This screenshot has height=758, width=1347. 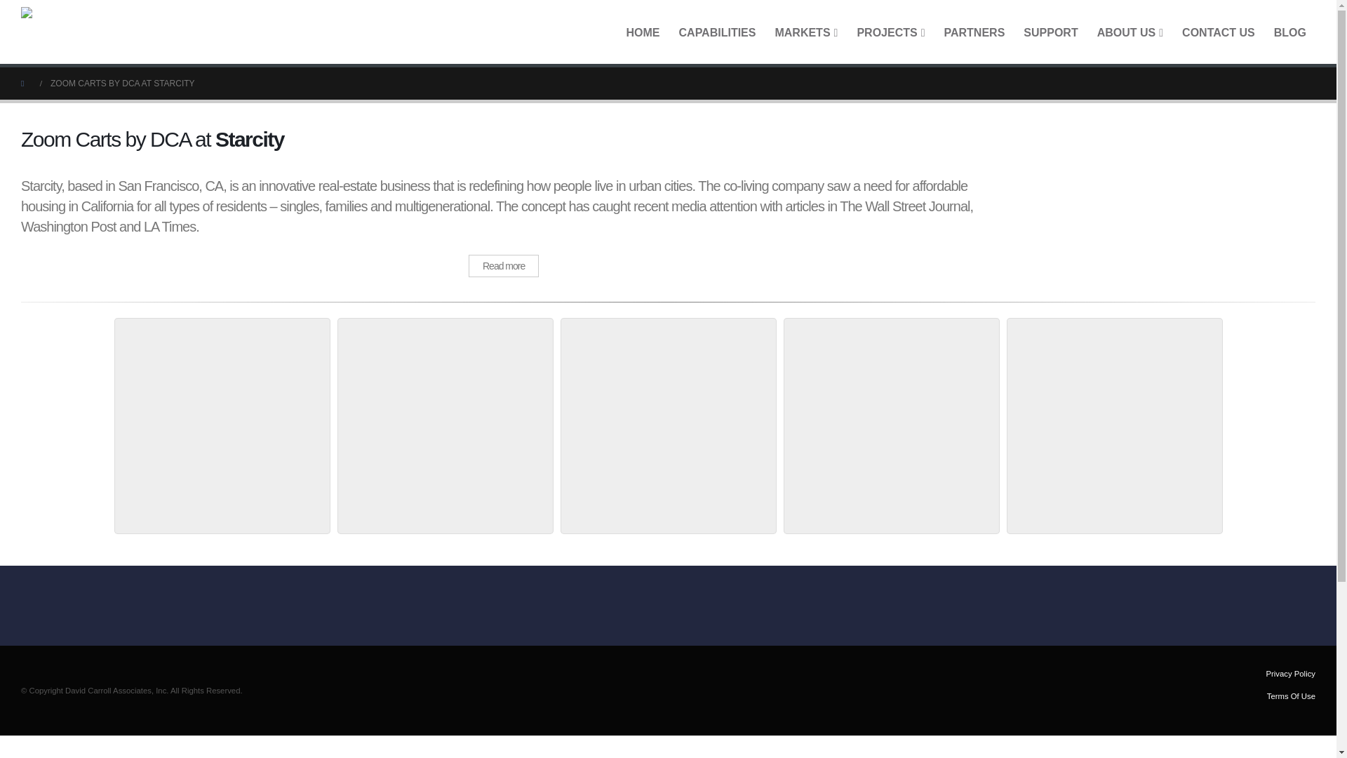 What do you see at coordinates (717, 32) in the screenshot?
I see `CAPABILITIES` at bounding box center [717, 32].